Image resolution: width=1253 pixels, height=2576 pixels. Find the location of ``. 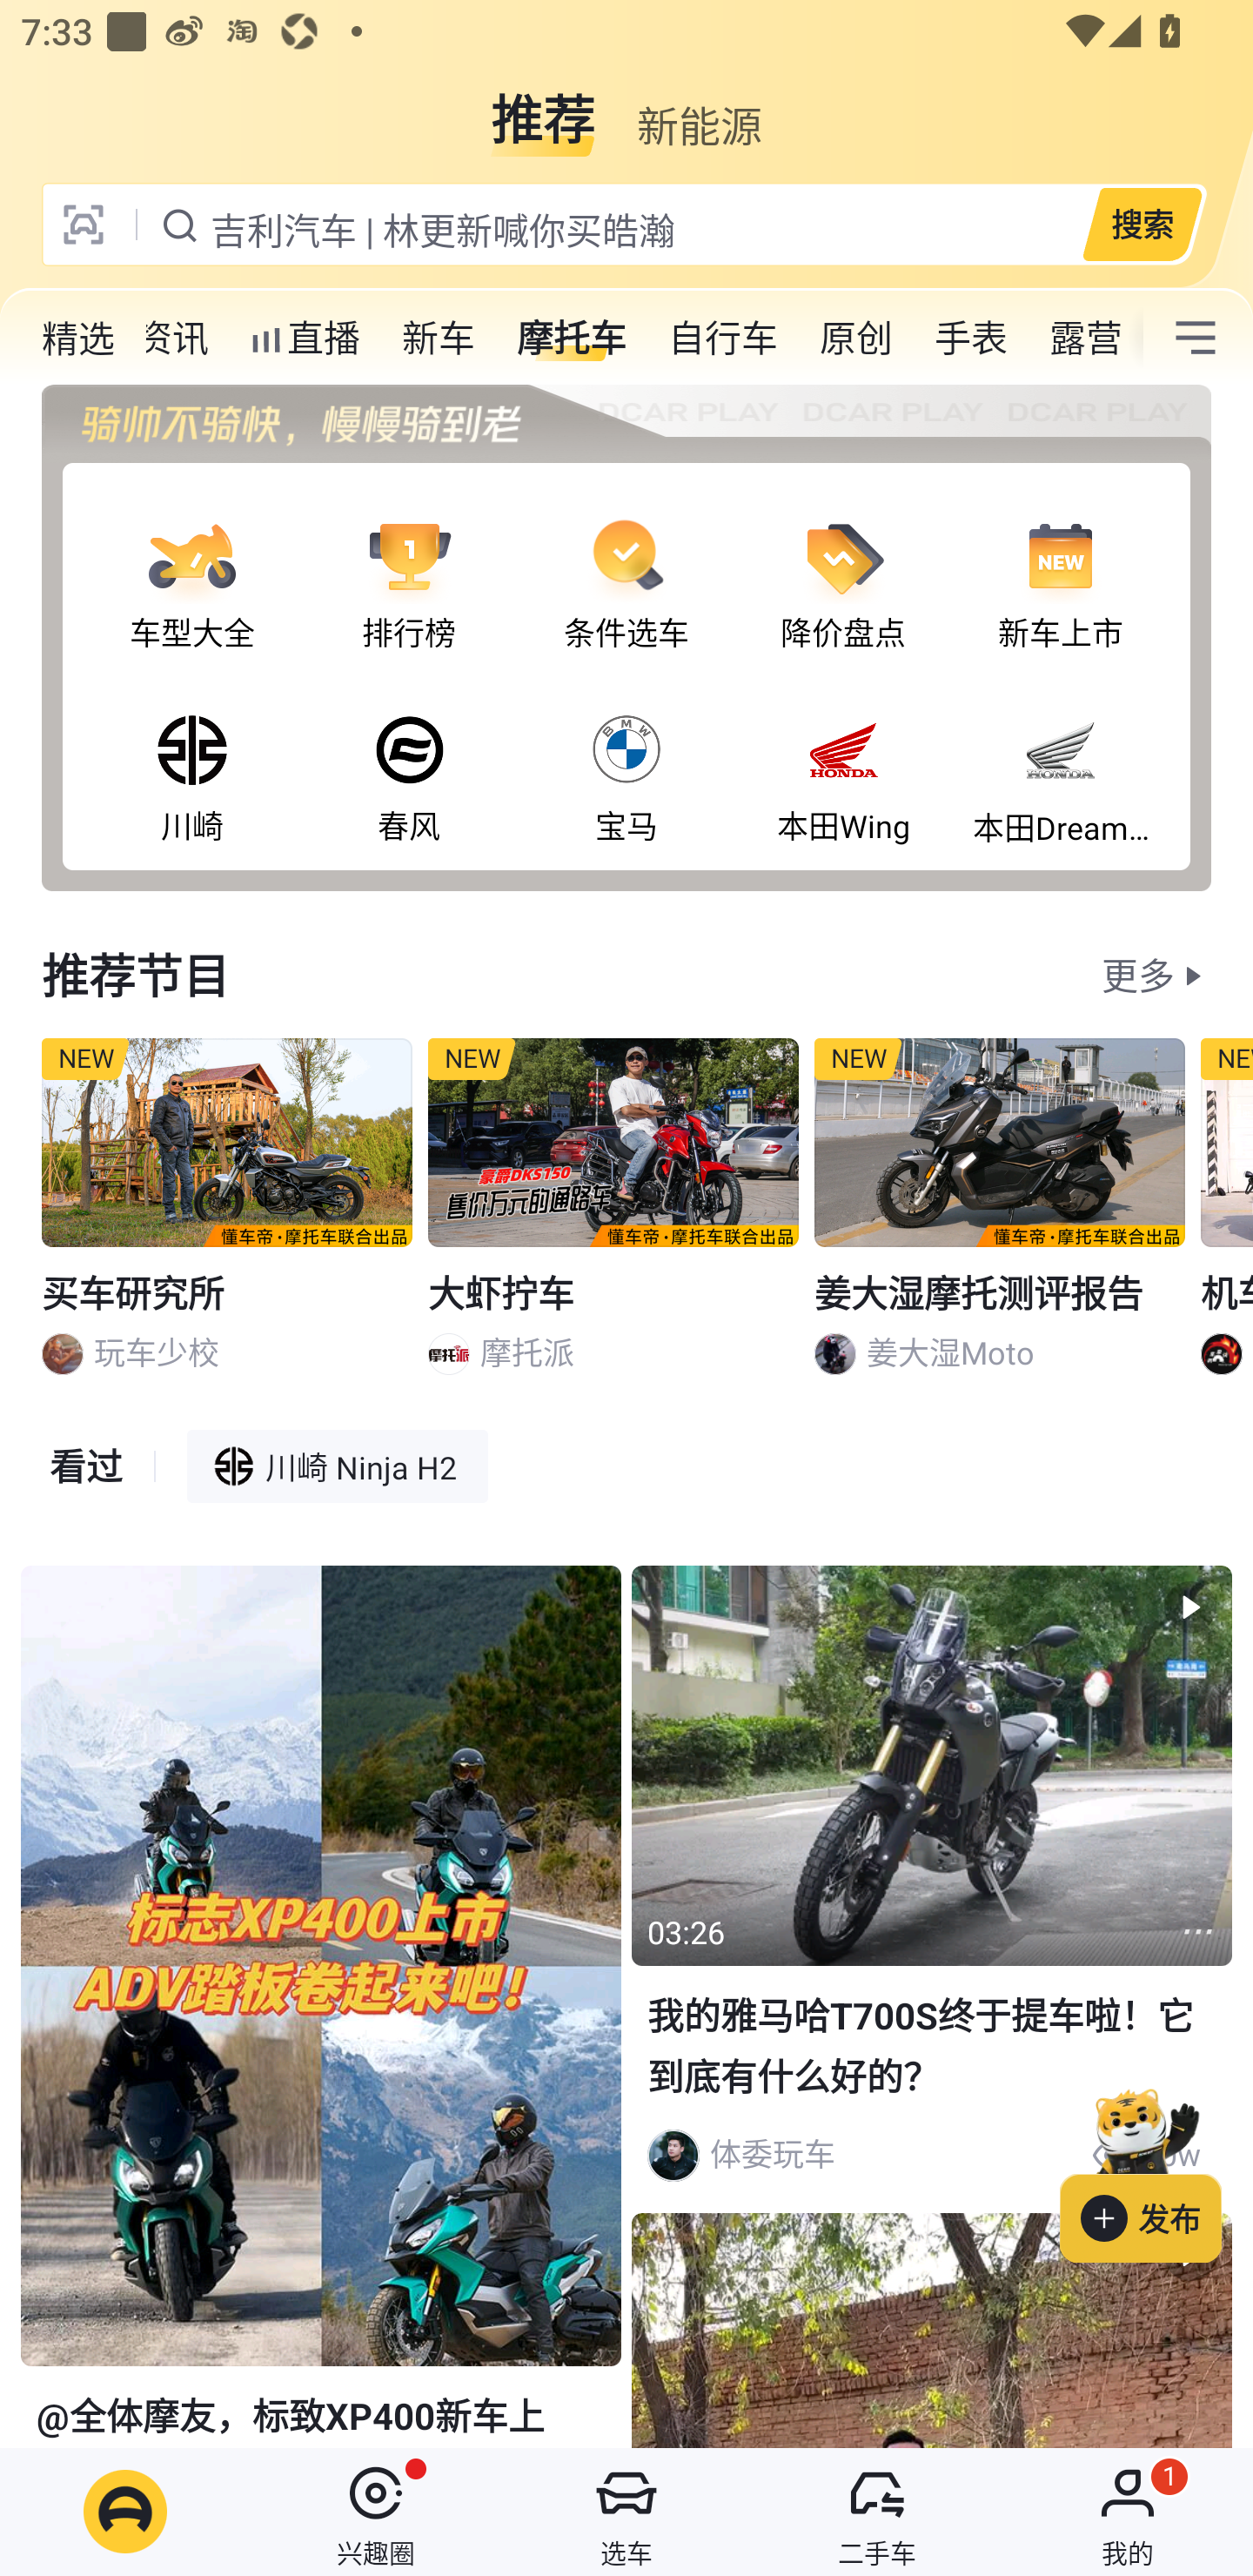

 is located at coordinates (1198, 1932).